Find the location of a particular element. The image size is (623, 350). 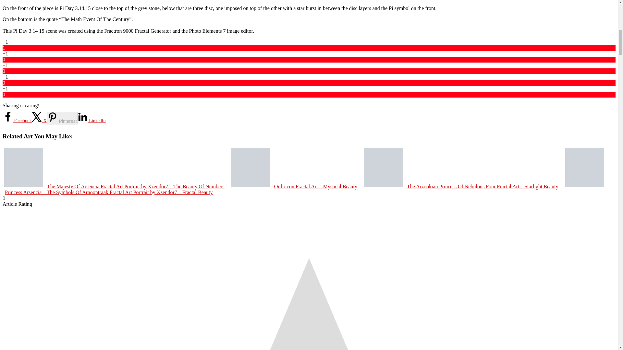

Share on X is located at coordinates (39, 121).